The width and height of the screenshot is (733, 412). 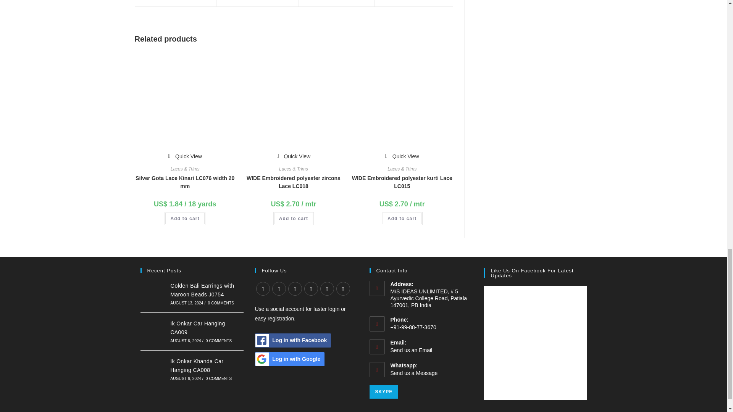 What do you see at coordinates (153, 293) in the screenshot?
I see `Golden Bali Earrings with Maroon Beads J0754` at bounding box center [153, 293].